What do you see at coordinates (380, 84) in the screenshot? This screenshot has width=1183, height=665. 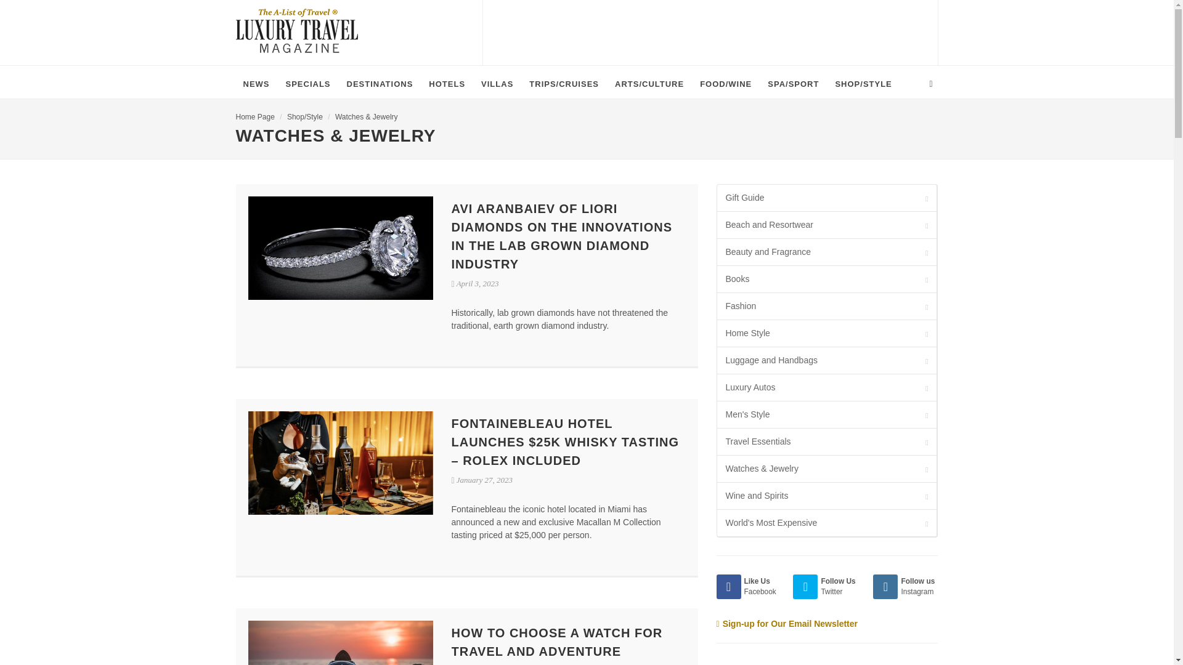 I see `DESTINATIONS` at bounding box center [380, 84].